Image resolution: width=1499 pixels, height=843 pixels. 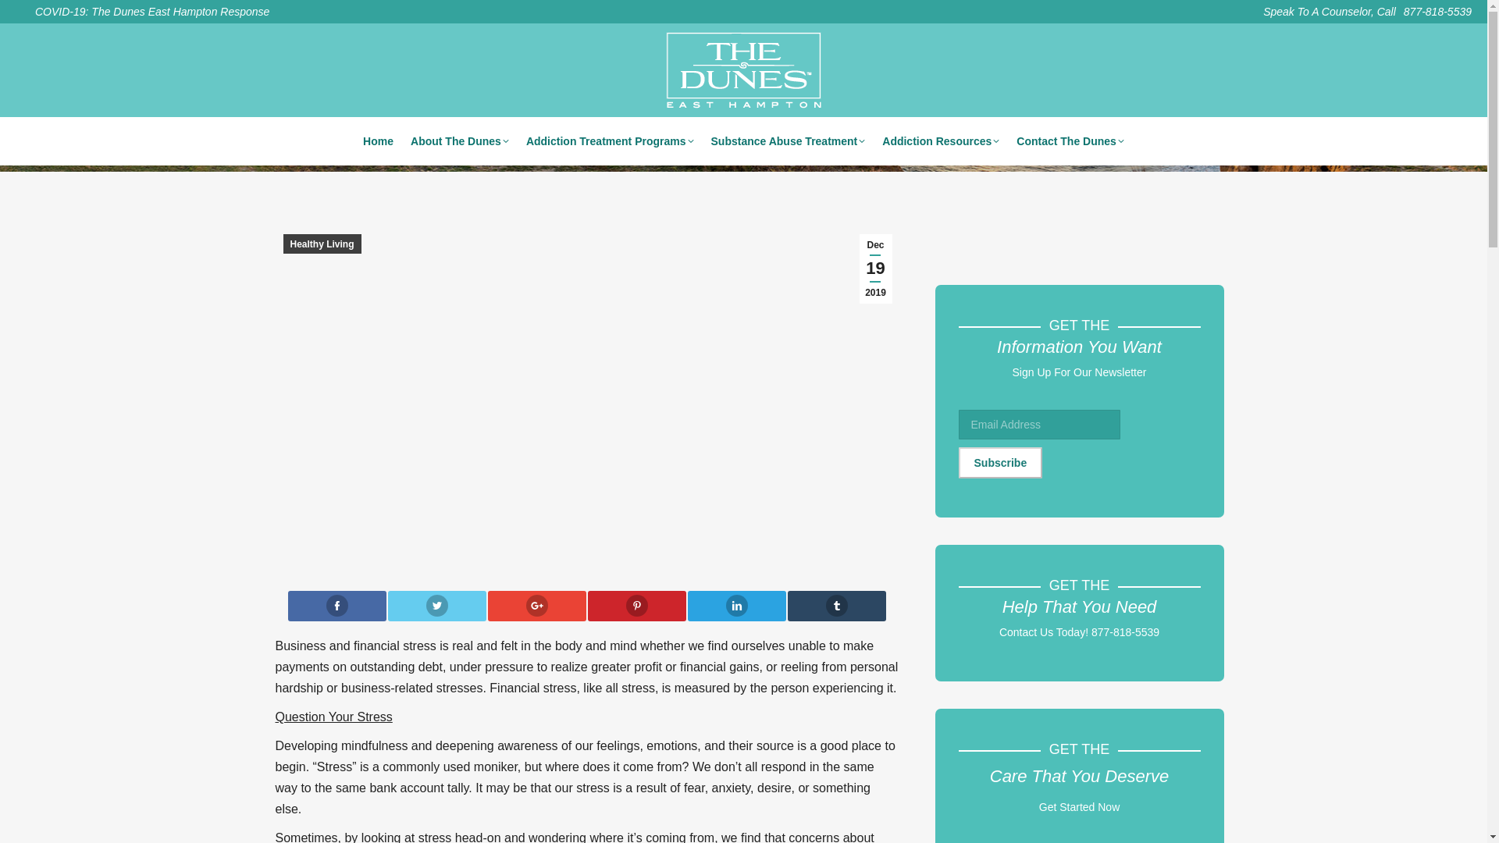 I want to click on 877-818-5539, so click(x=1437, y=11).